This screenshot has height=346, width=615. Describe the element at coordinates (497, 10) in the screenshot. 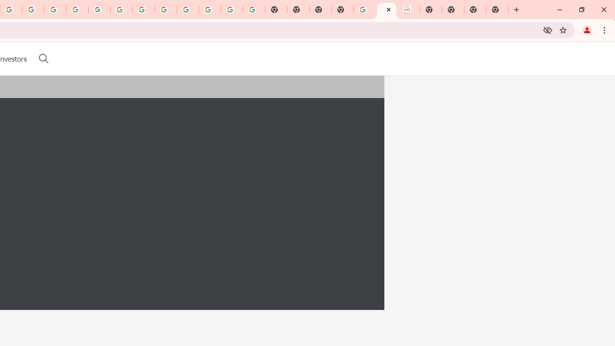

I see `New Tab` at that location.